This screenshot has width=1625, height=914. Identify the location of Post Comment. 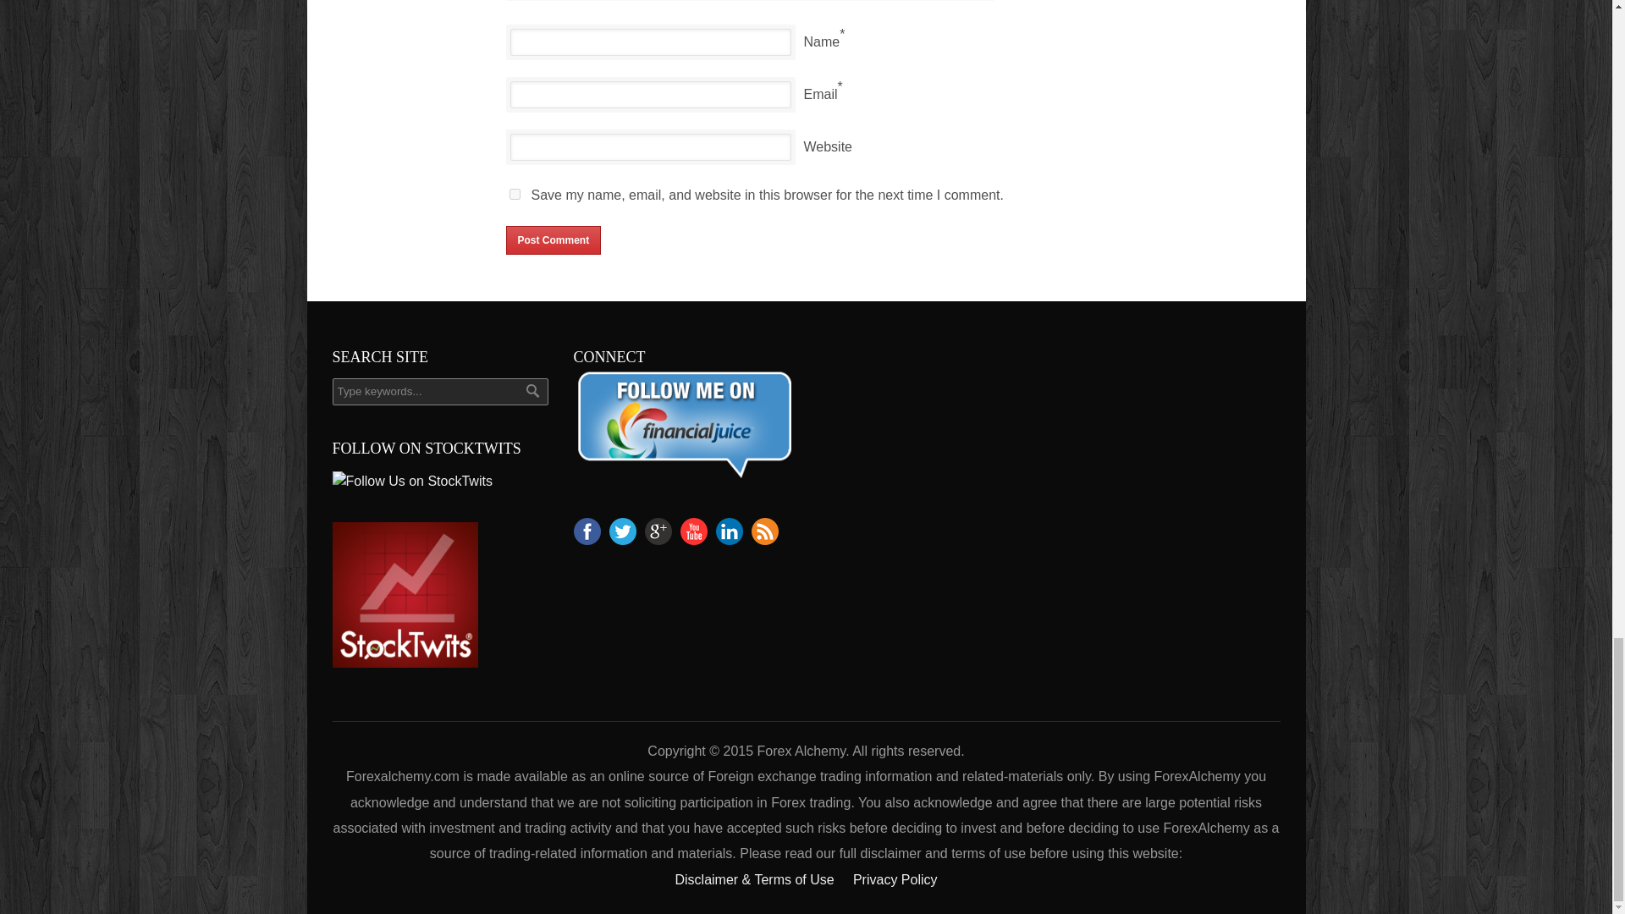
(554, 240).